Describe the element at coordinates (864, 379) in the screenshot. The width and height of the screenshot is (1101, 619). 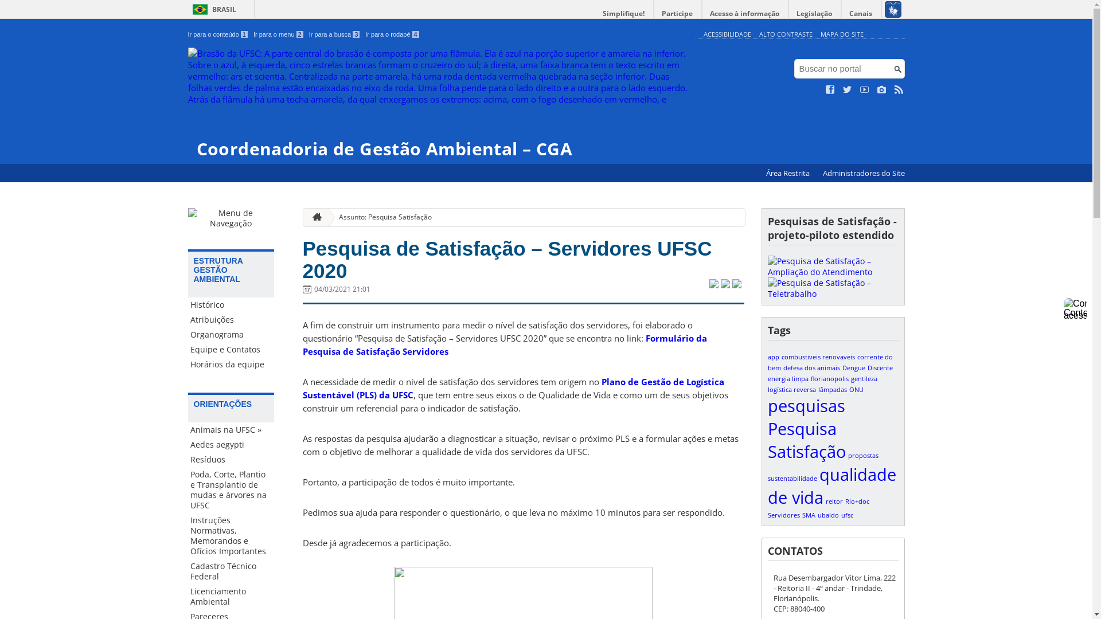
I see `gentileza` at that location.